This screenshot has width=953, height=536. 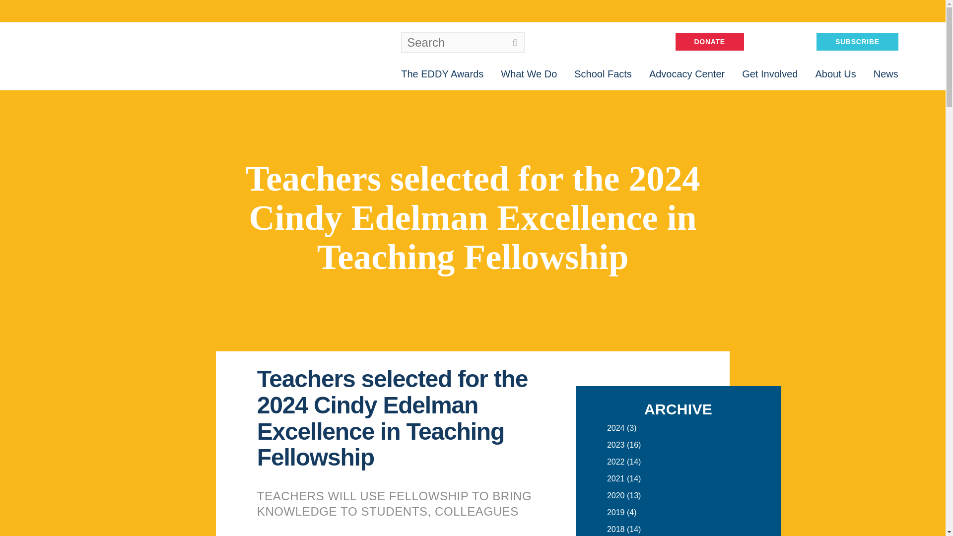 I want to click on Advocacy Center, so click(x=686, y=73).